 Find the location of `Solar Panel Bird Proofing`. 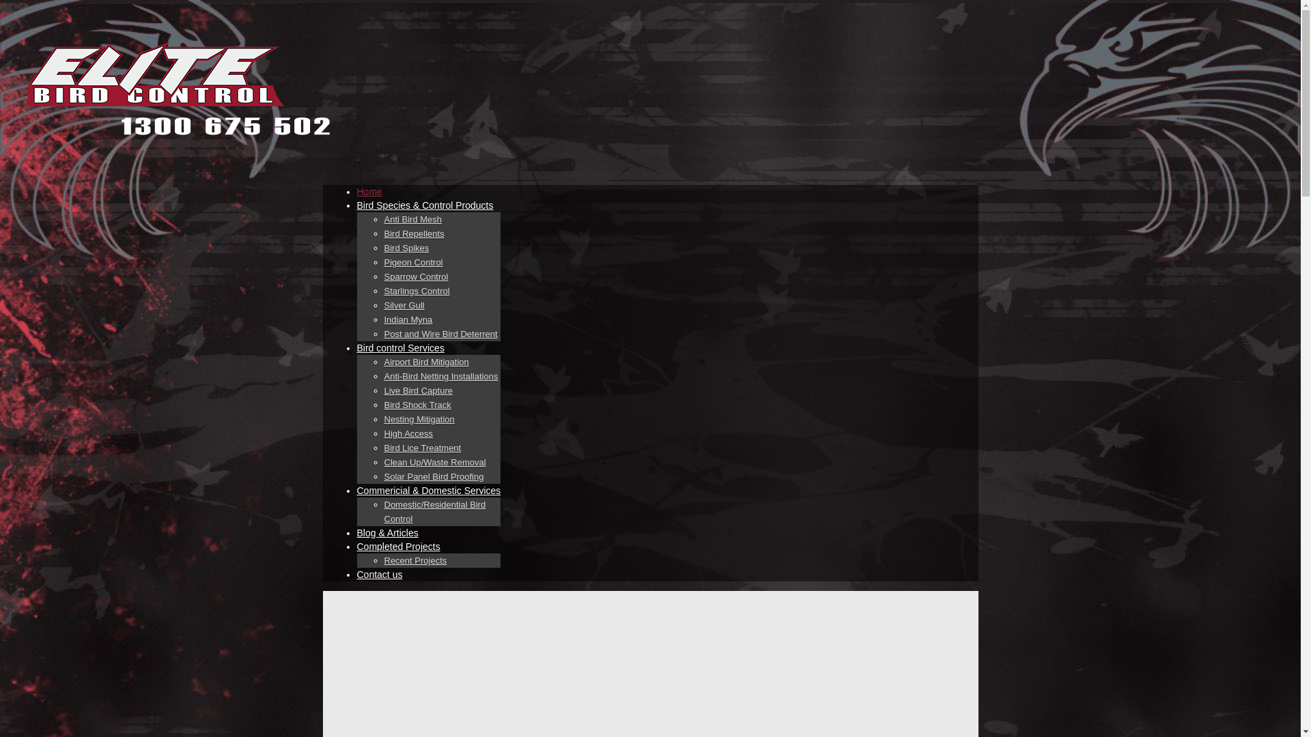

Solar Panel Bird Proofing is located at coordinates (434, 477).